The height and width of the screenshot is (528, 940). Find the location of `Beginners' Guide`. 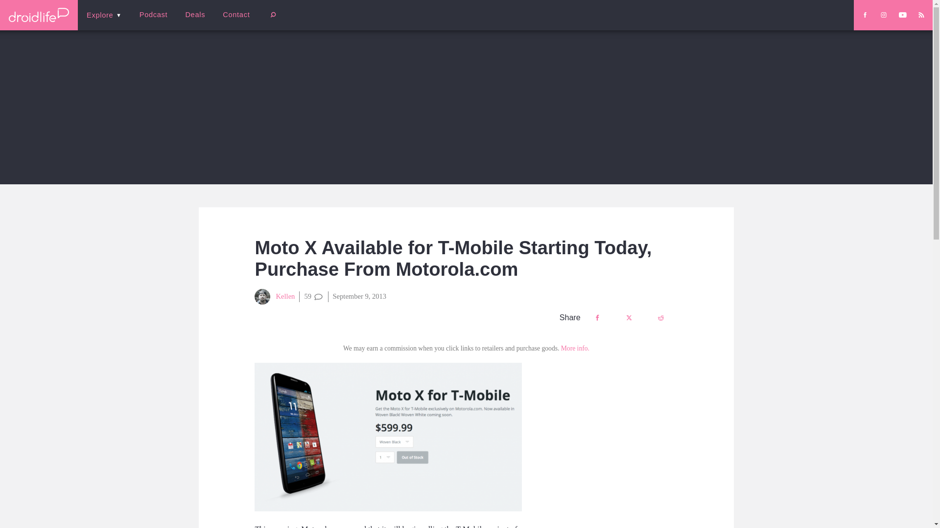

Beginners' Guide is located at coordinates (233, 22).